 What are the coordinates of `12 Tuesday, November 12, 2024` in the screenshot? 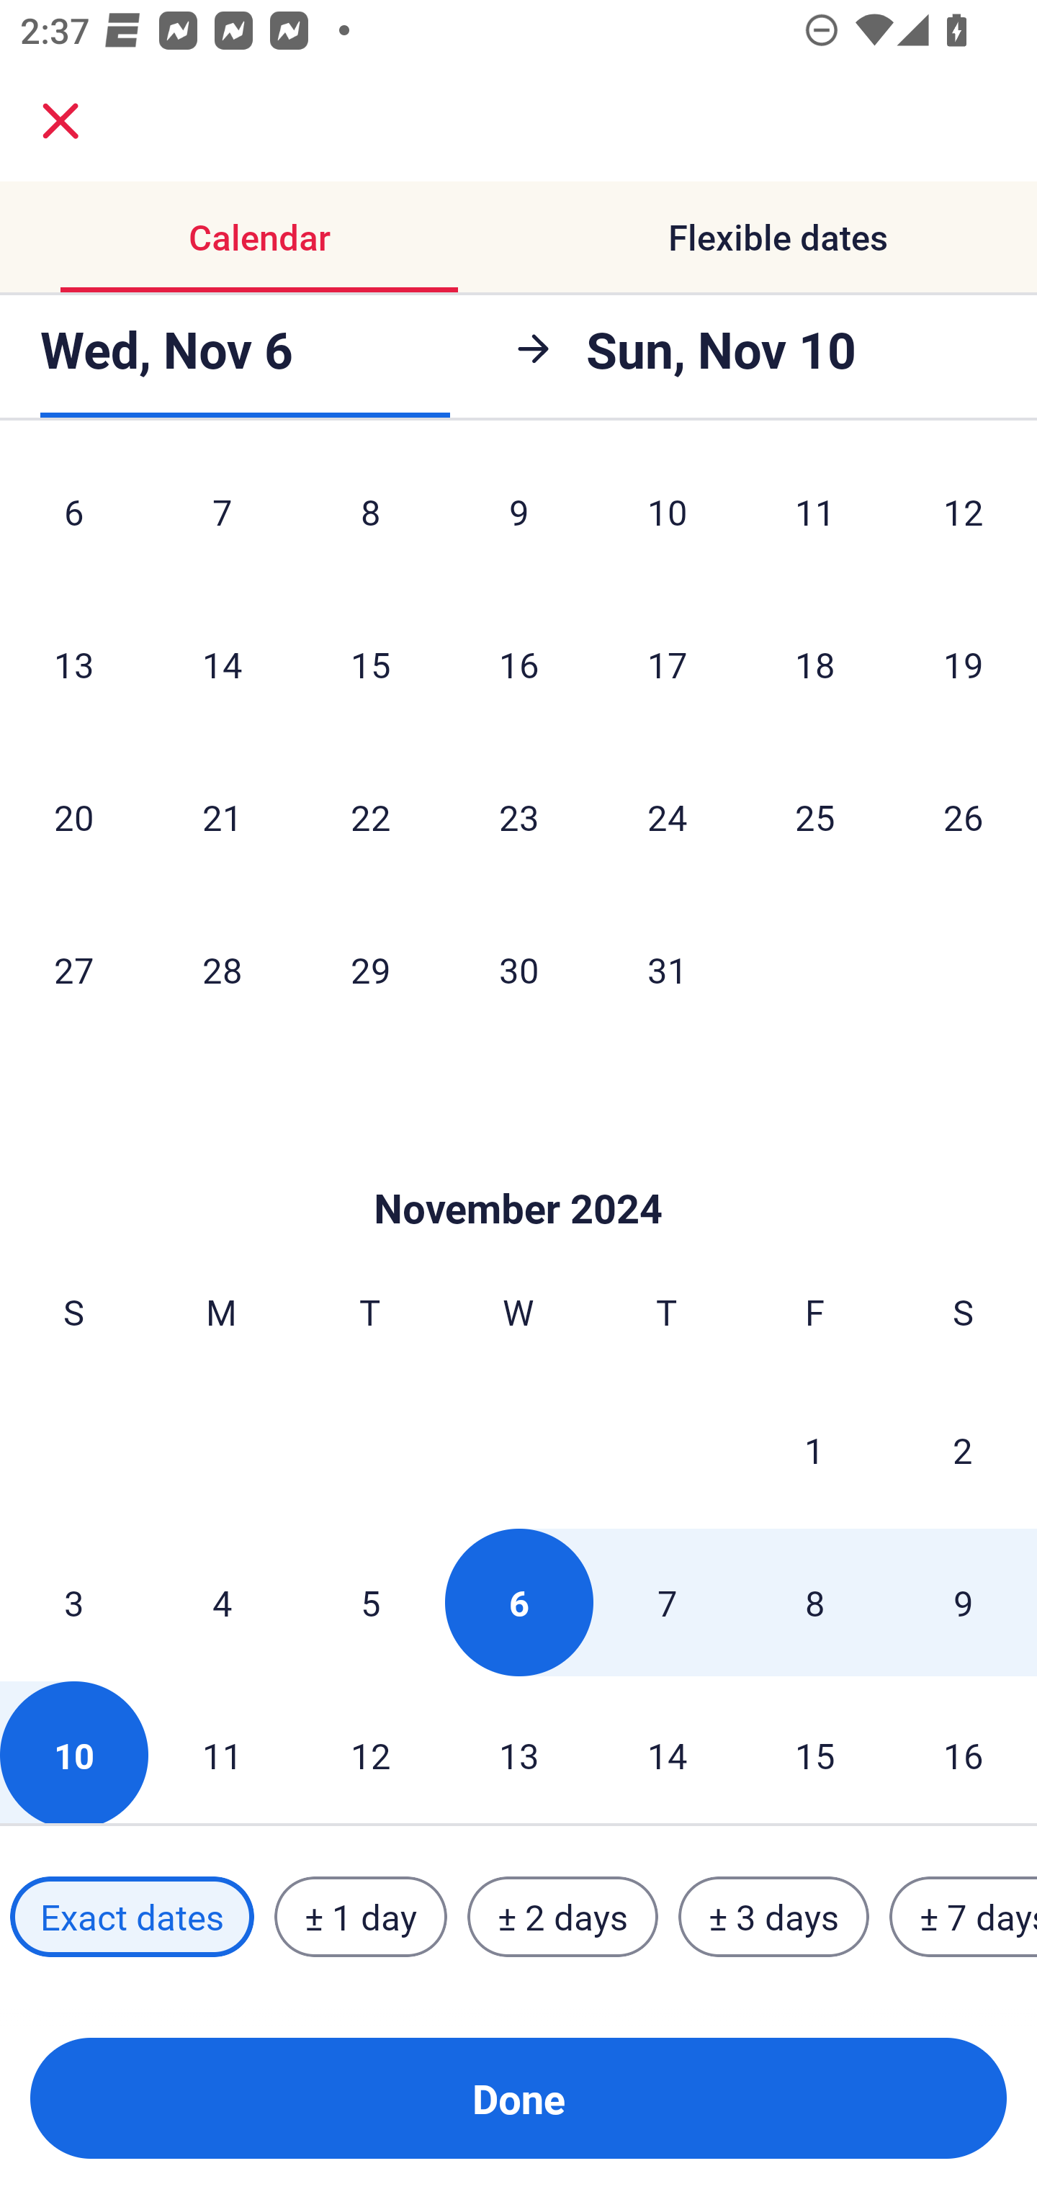 It's located at (370, 1752).